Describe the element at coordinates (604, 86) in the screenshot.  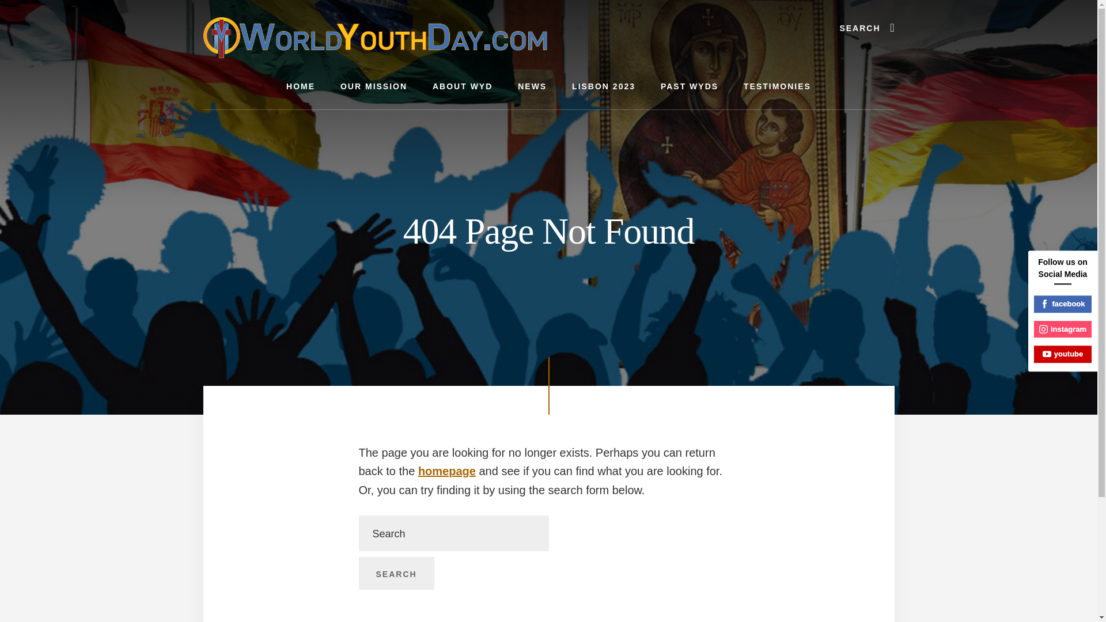
I see `LISBON 2023` at that location.